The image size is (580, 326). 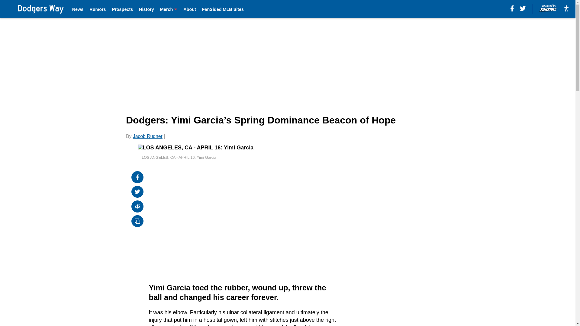 I want to click on Rumors, so click(x=97, y=9).